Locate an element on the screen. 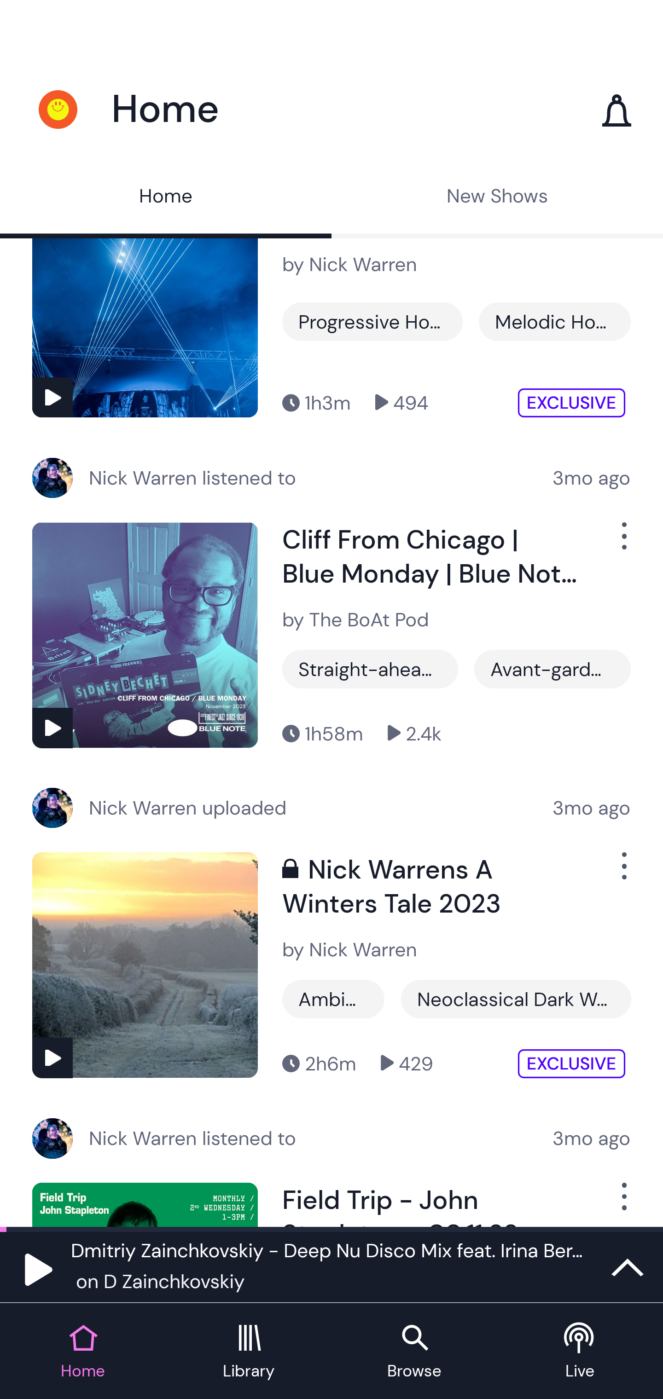 Image resolution: width=663 pixels, height=1399 pixels. Melodic House is located at coordinates (554, 321).